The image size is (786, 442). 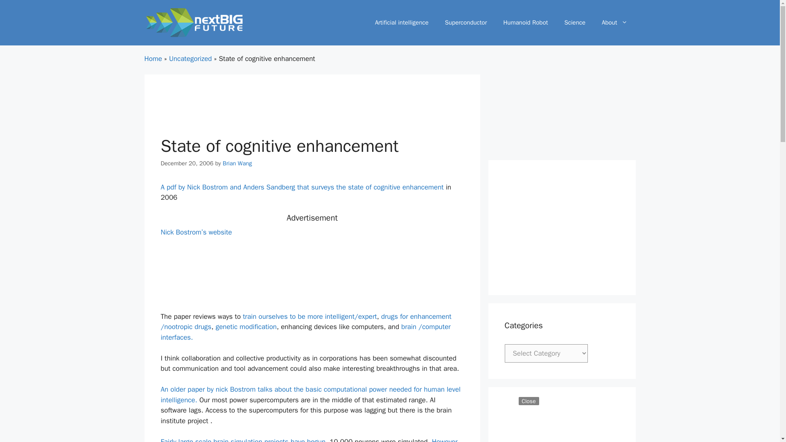 What do you see at coordinates (389, 424) in the screenshot?
I see `3rd party ad content` at bounding box center [389, 424].